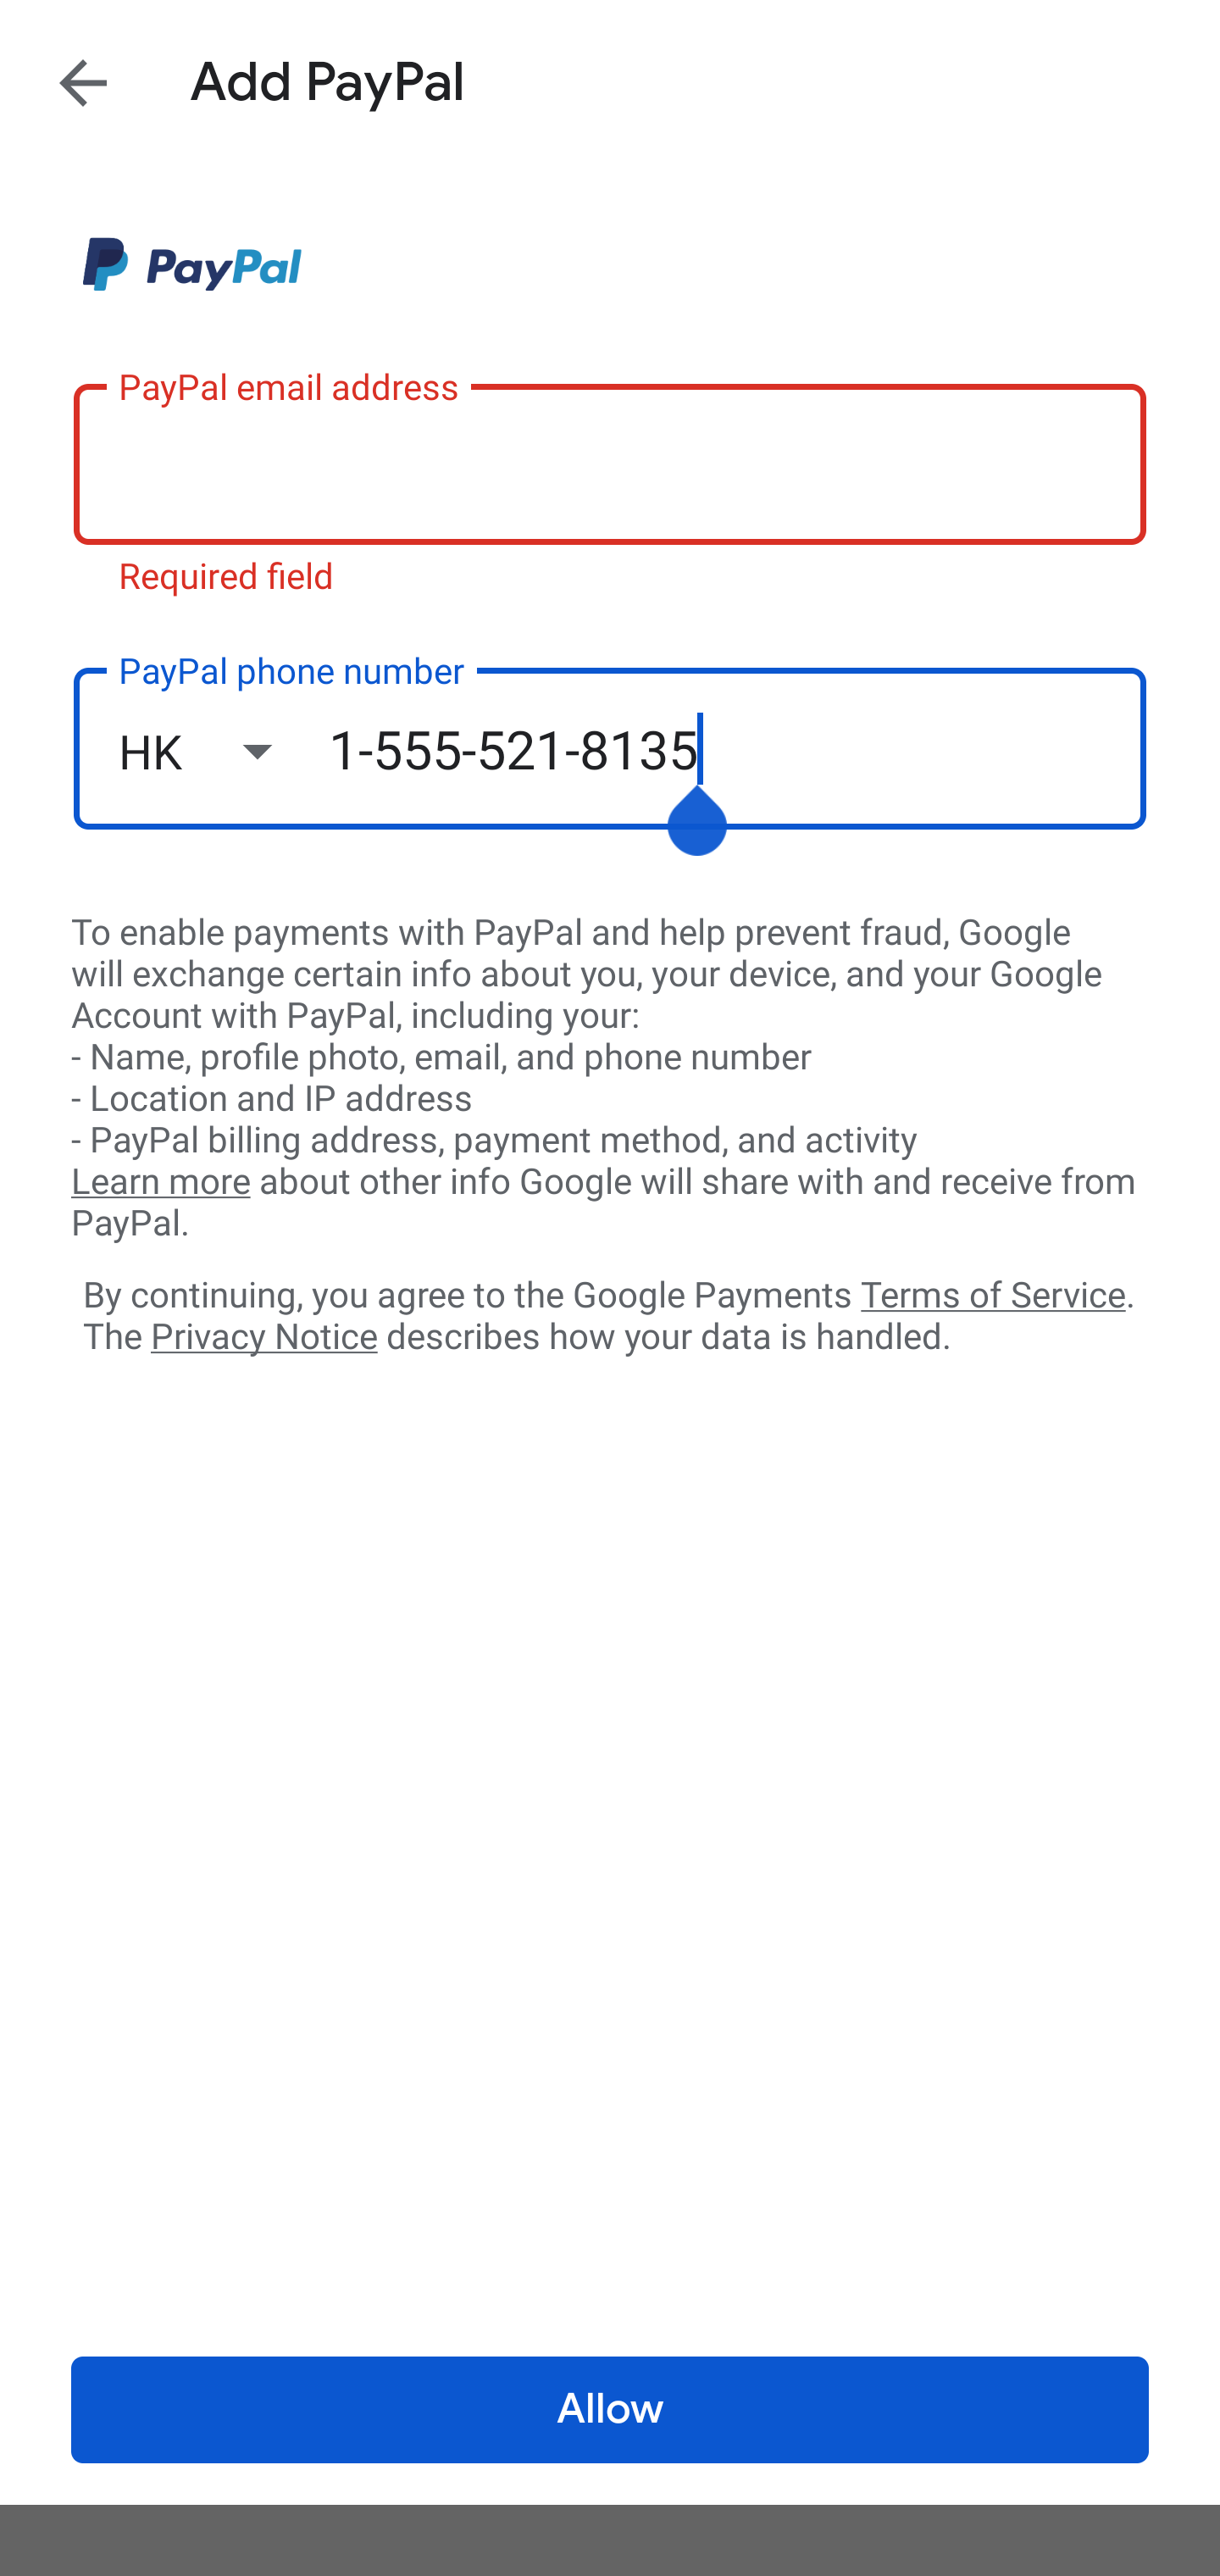  I want to click on HK, so click(223, 751).